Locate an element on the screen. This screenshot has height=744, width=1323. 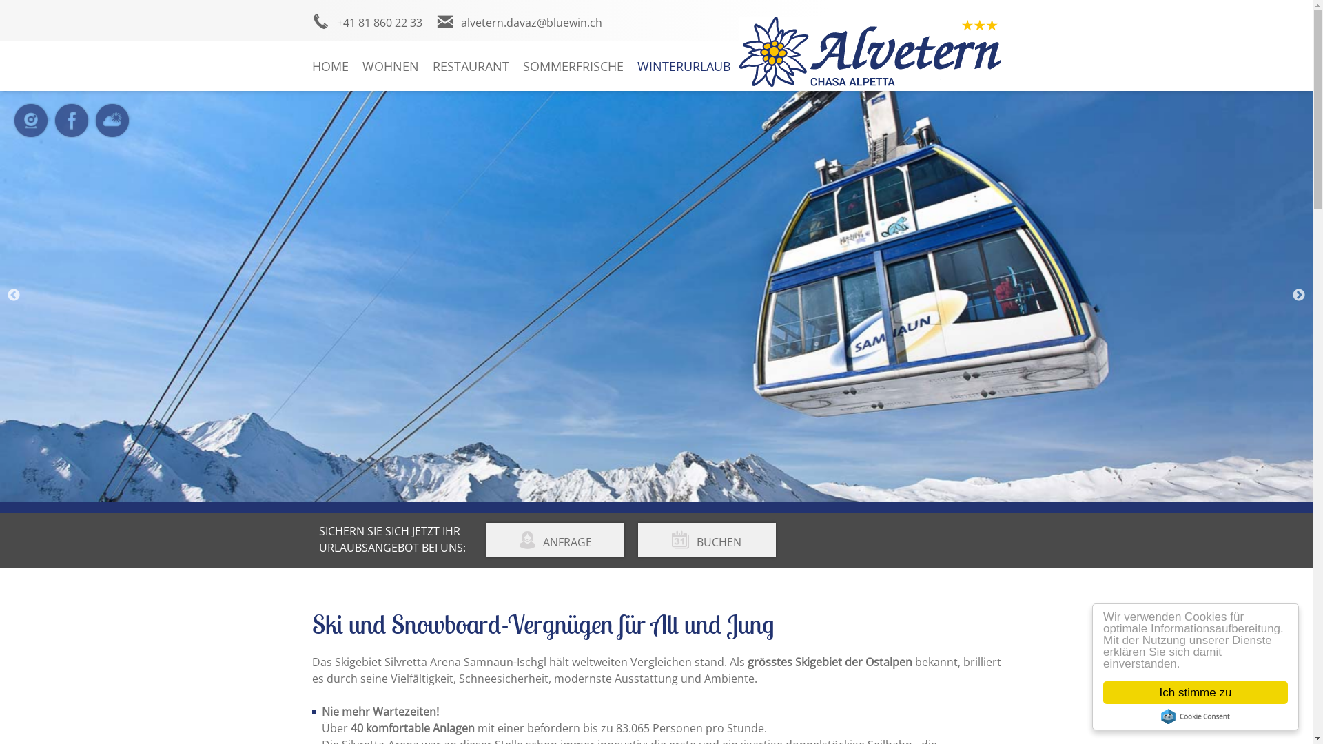
WOHNEN is located at coordinates (391, 66).